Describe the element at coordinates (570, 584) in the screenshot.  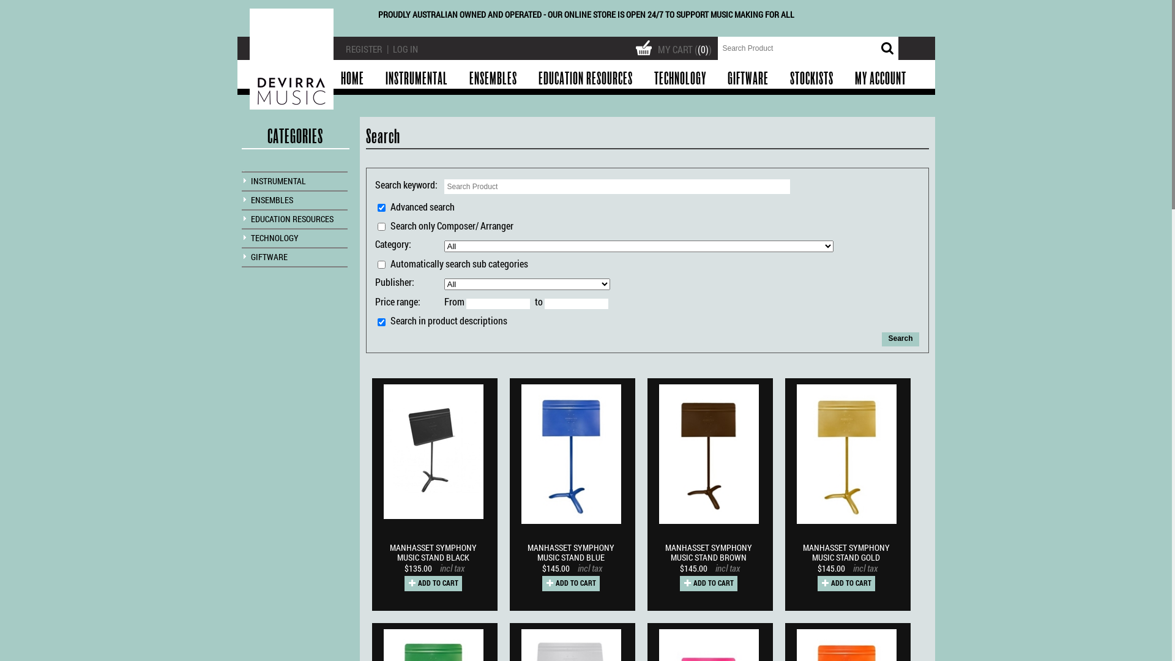
I see `Add to Cart` at that location.